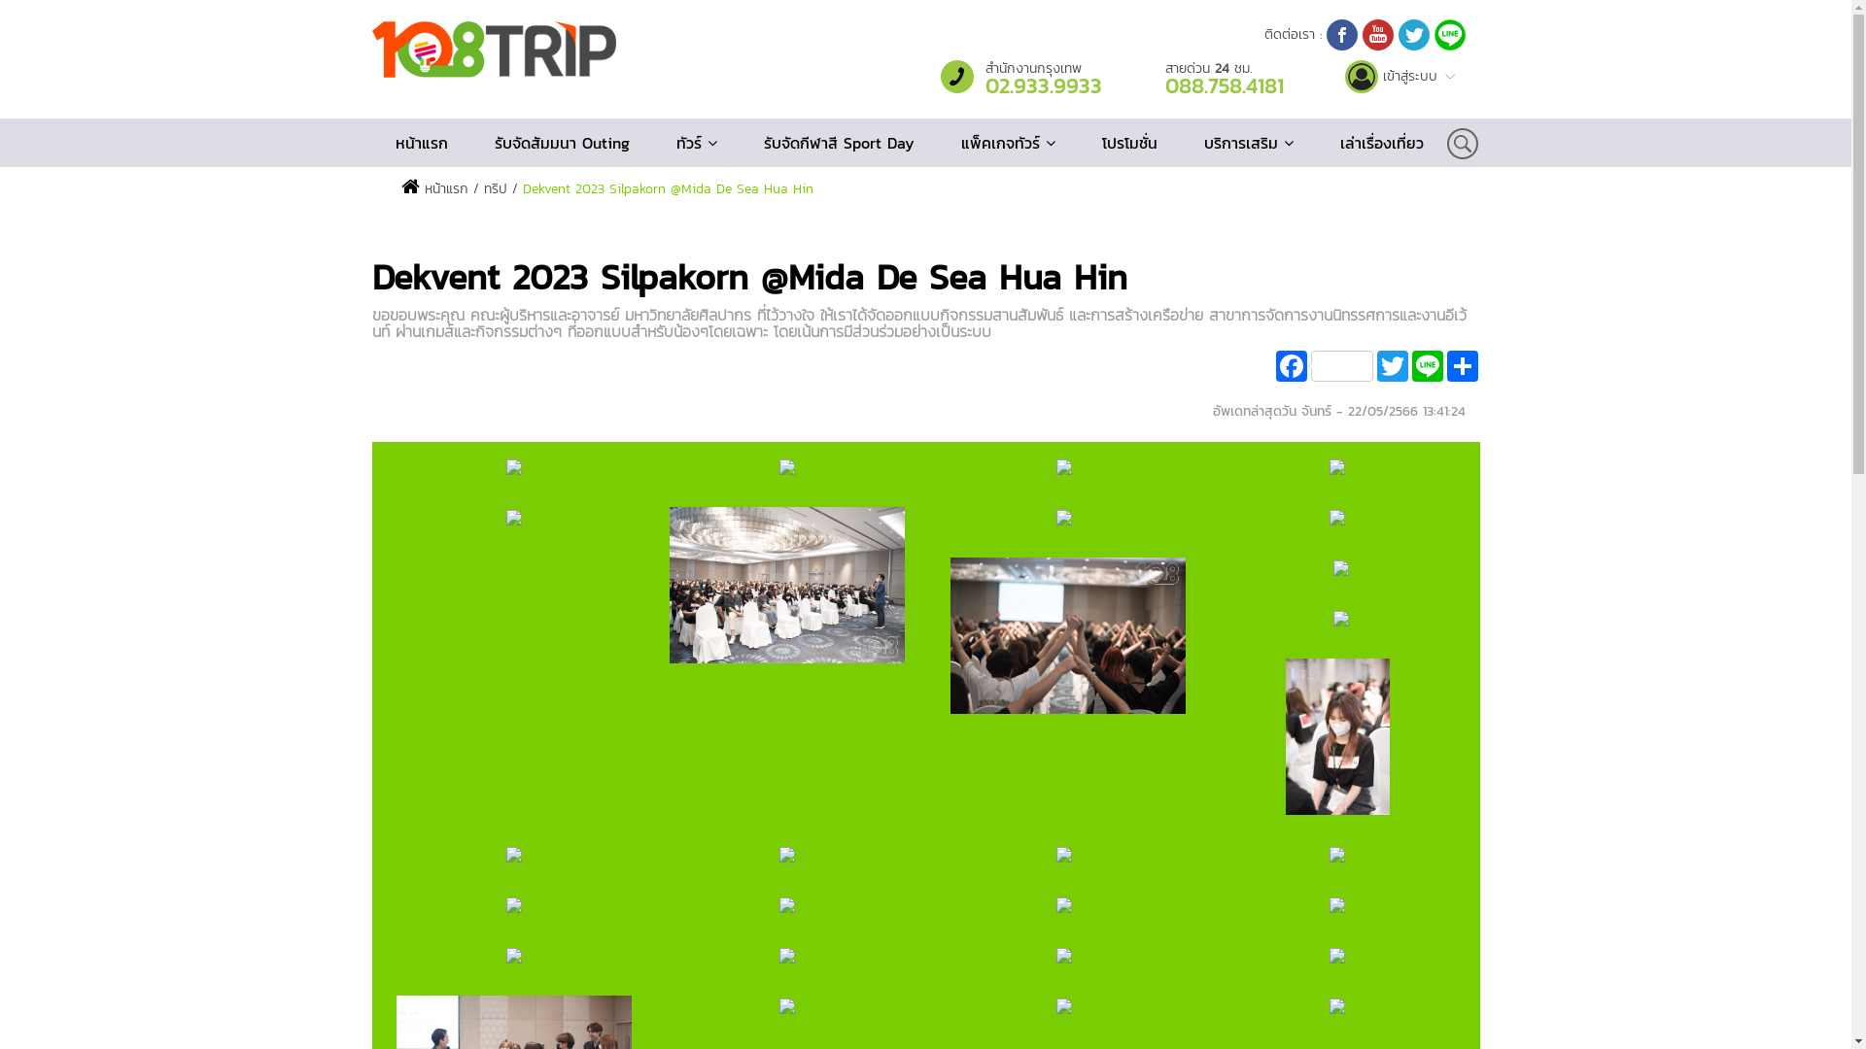 The height and width of the screenshot is (1049, 1866). I want to click on Facebook, so click(1324, 366).